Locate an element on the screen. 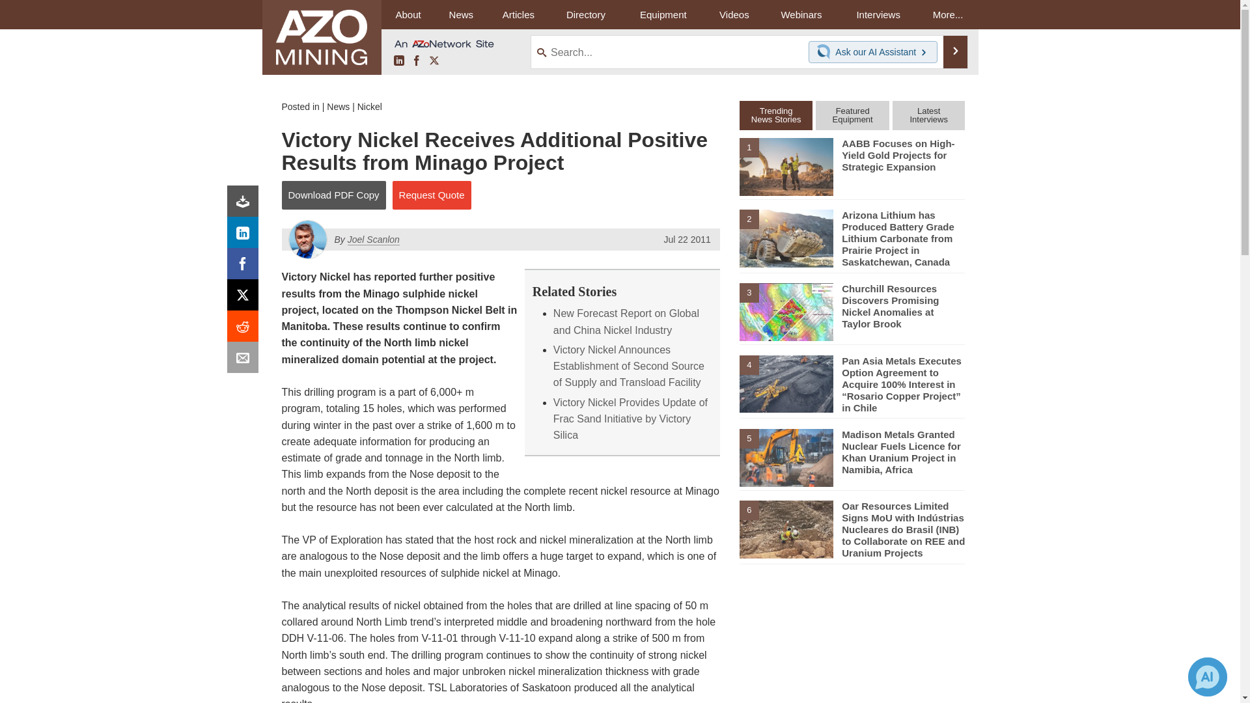  LinkedIn is located at coordinates (245, 236).